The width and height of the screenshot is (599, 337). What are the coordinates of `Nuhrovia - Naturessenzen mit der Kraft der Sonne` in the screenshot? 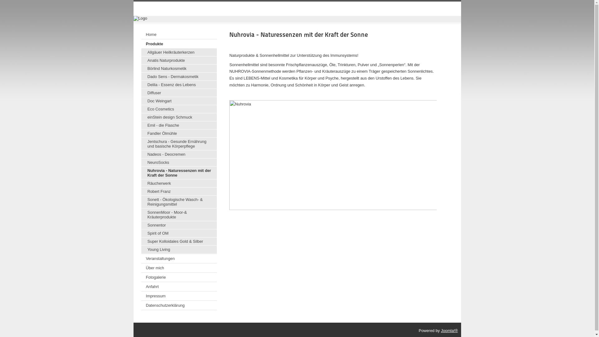 It's located at (179, 173).